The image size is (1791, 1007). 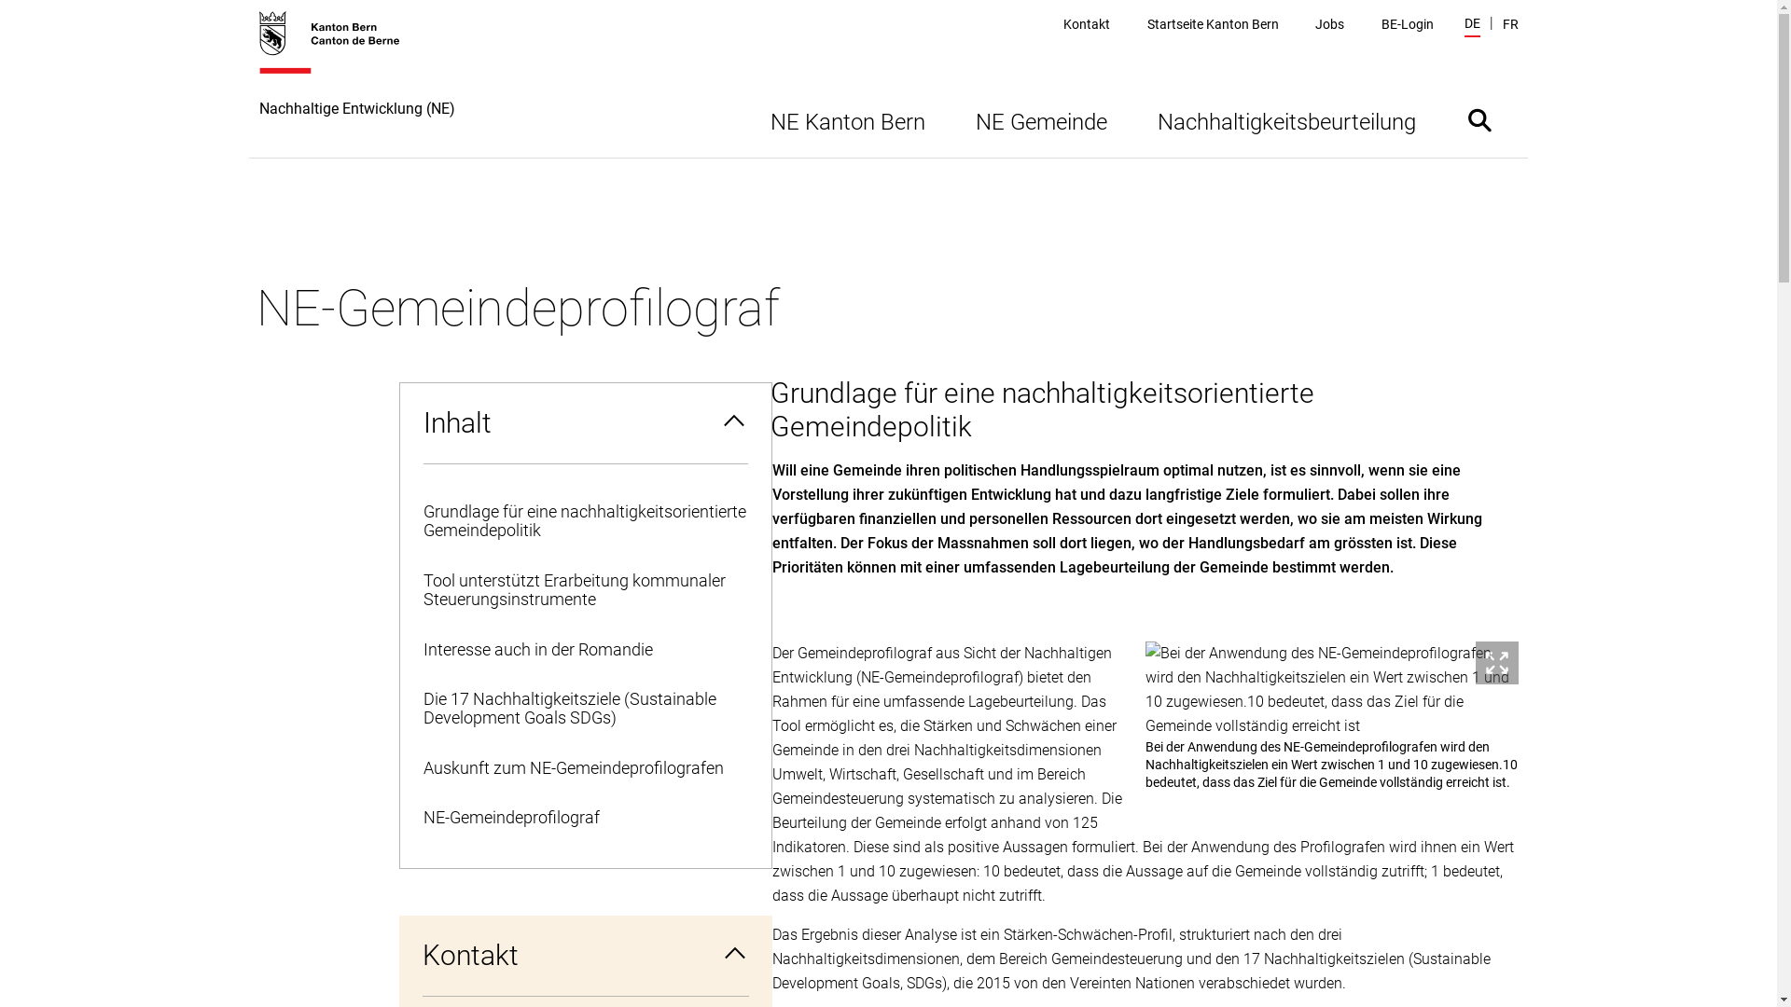 What do you see at coordinates (1040, 119) in the screenshot?
I see `NE Gemeinde` at bounding box center [1040, 119].